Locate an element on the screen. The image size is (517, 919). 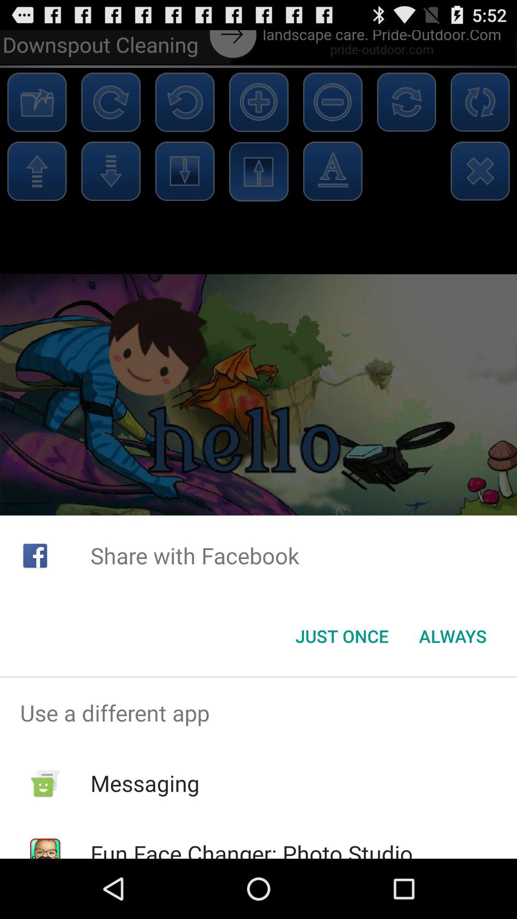
flip until always is located at coordinates (453, 636).